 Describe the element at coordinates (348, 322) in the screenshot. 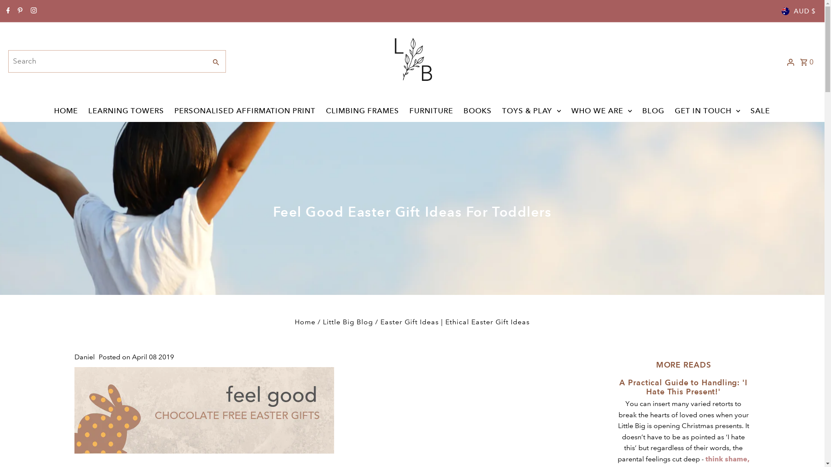

I see `Little Big Blog` at that location.